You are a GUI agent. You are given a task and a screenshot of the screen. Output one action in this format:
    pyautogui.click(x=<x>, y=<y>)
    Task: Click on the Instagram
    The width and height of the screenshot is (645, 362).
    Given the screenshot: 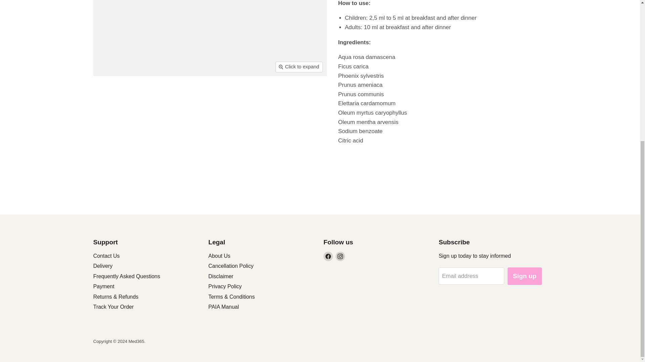 What is the action you would take?
    pyautogui.click(x=340, y=256)
    